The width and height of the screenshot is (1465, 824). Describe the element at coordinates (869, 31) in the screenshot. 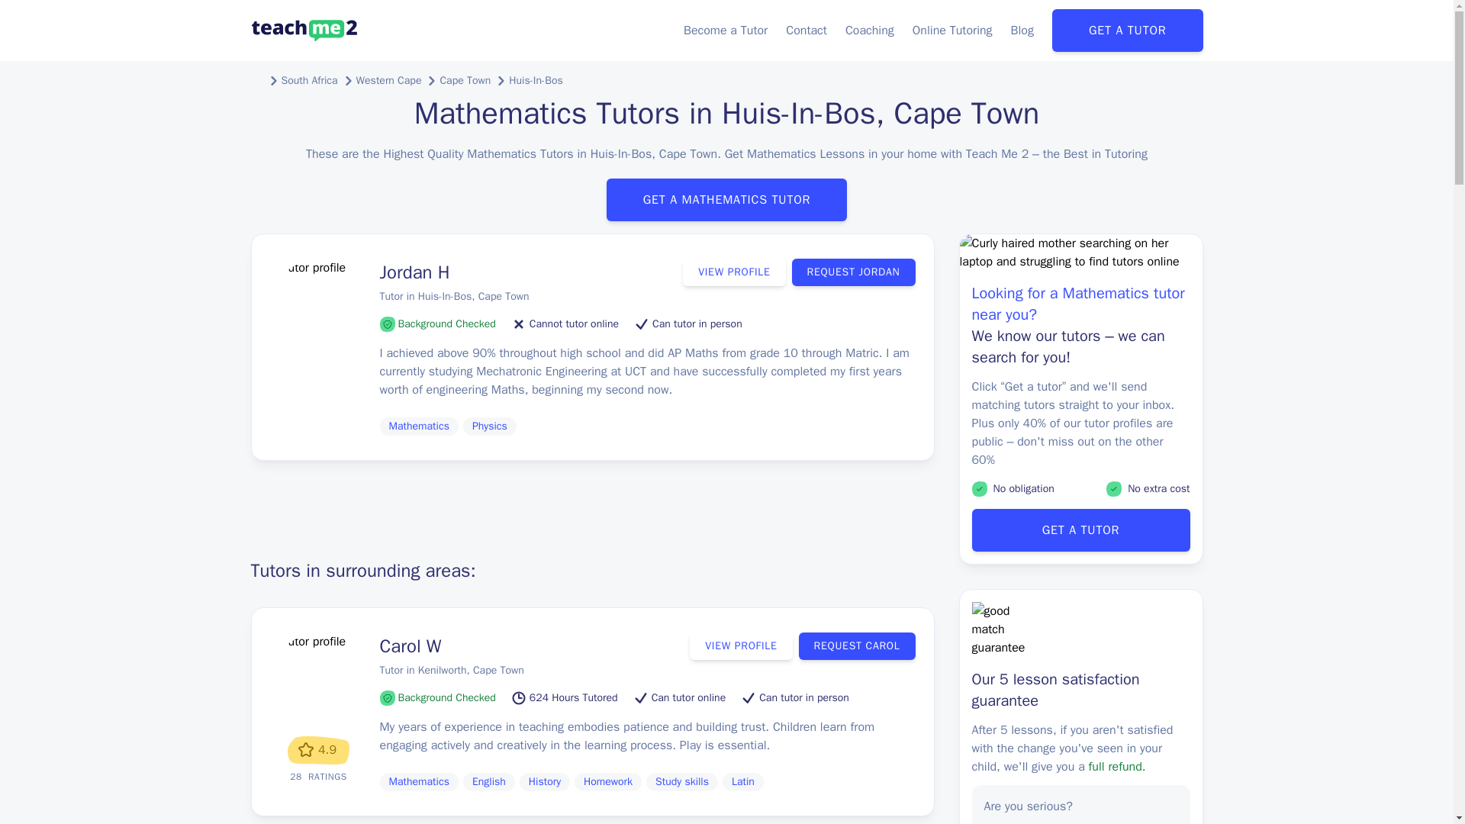

I see `Coaching` at that location.